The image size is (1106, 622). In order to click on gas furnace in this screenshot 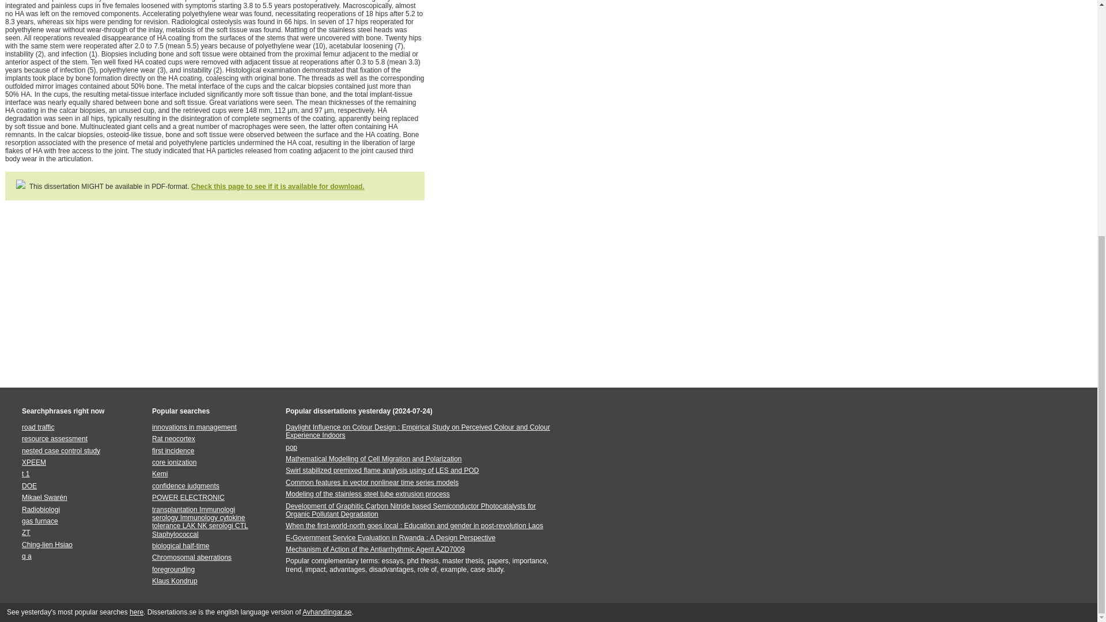, I will do `click(40, 521)`.